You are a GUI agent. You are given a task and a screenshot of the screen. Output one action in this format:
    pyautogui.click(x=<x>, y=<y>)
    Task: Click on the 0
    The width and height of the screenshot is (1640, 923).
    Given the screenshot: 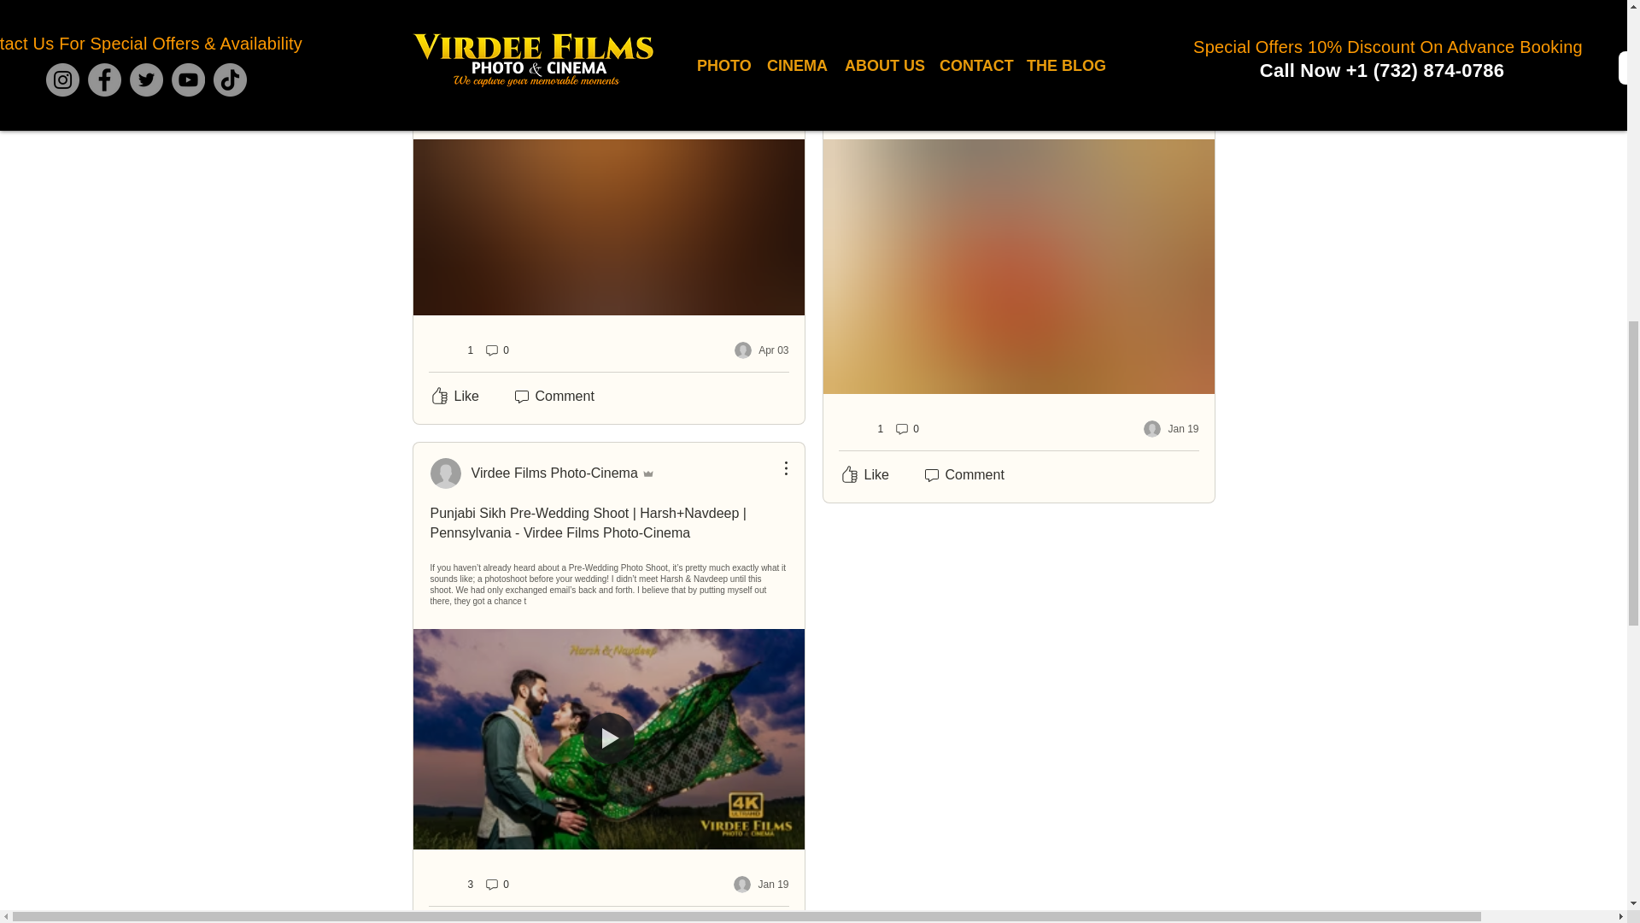 What is the action you would take?
    pyautogui.click(x=495, y=884)
    